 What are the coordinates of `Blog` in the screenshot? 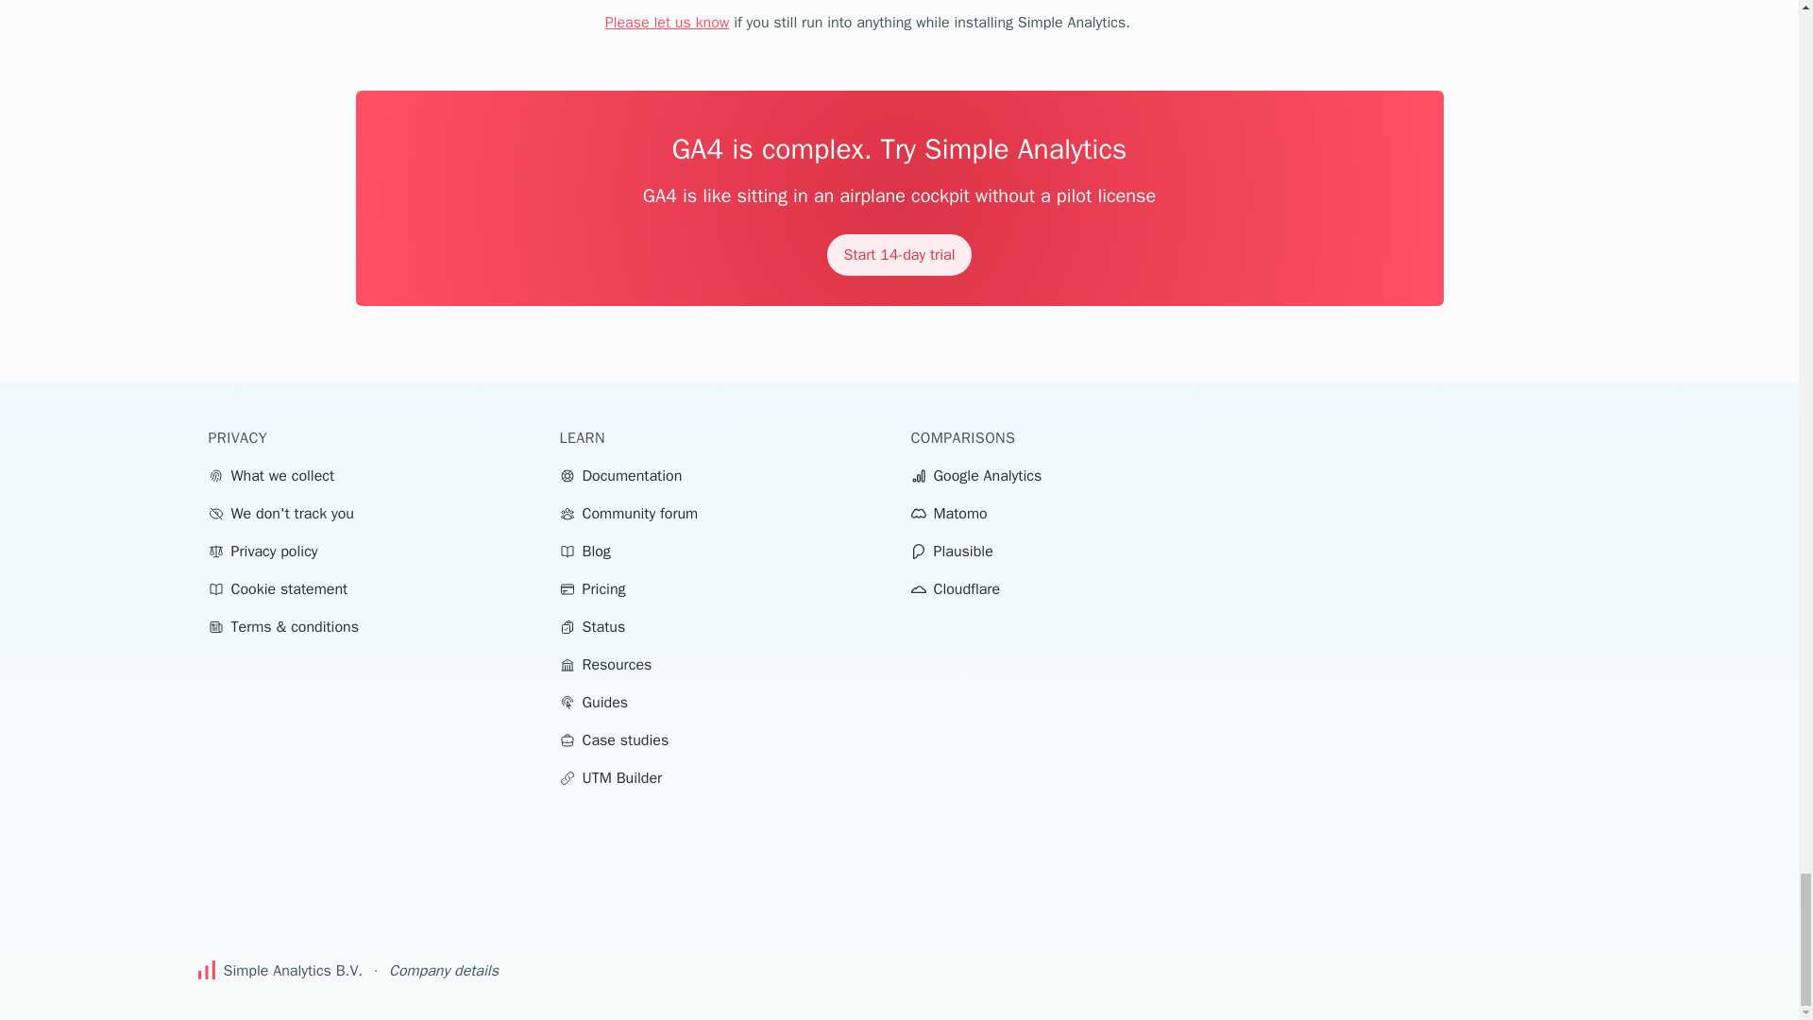 It's located at (584, 551).